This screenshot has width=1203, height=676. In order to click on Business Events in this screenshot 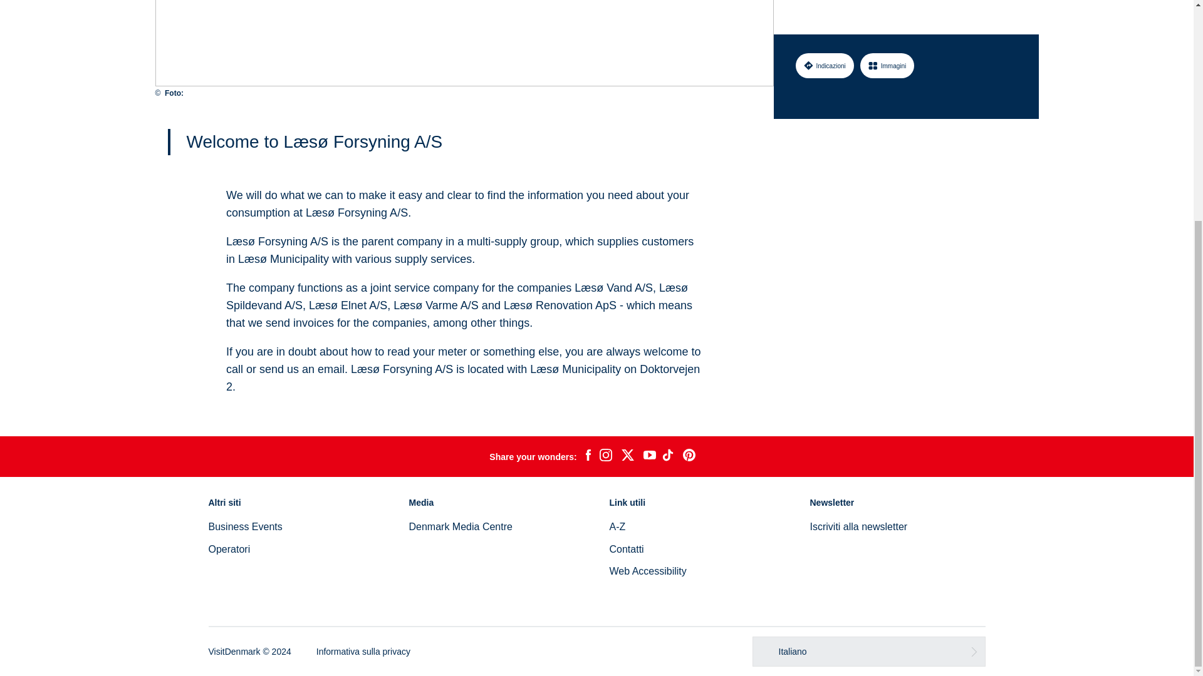, I will do `click(244, 526)`.